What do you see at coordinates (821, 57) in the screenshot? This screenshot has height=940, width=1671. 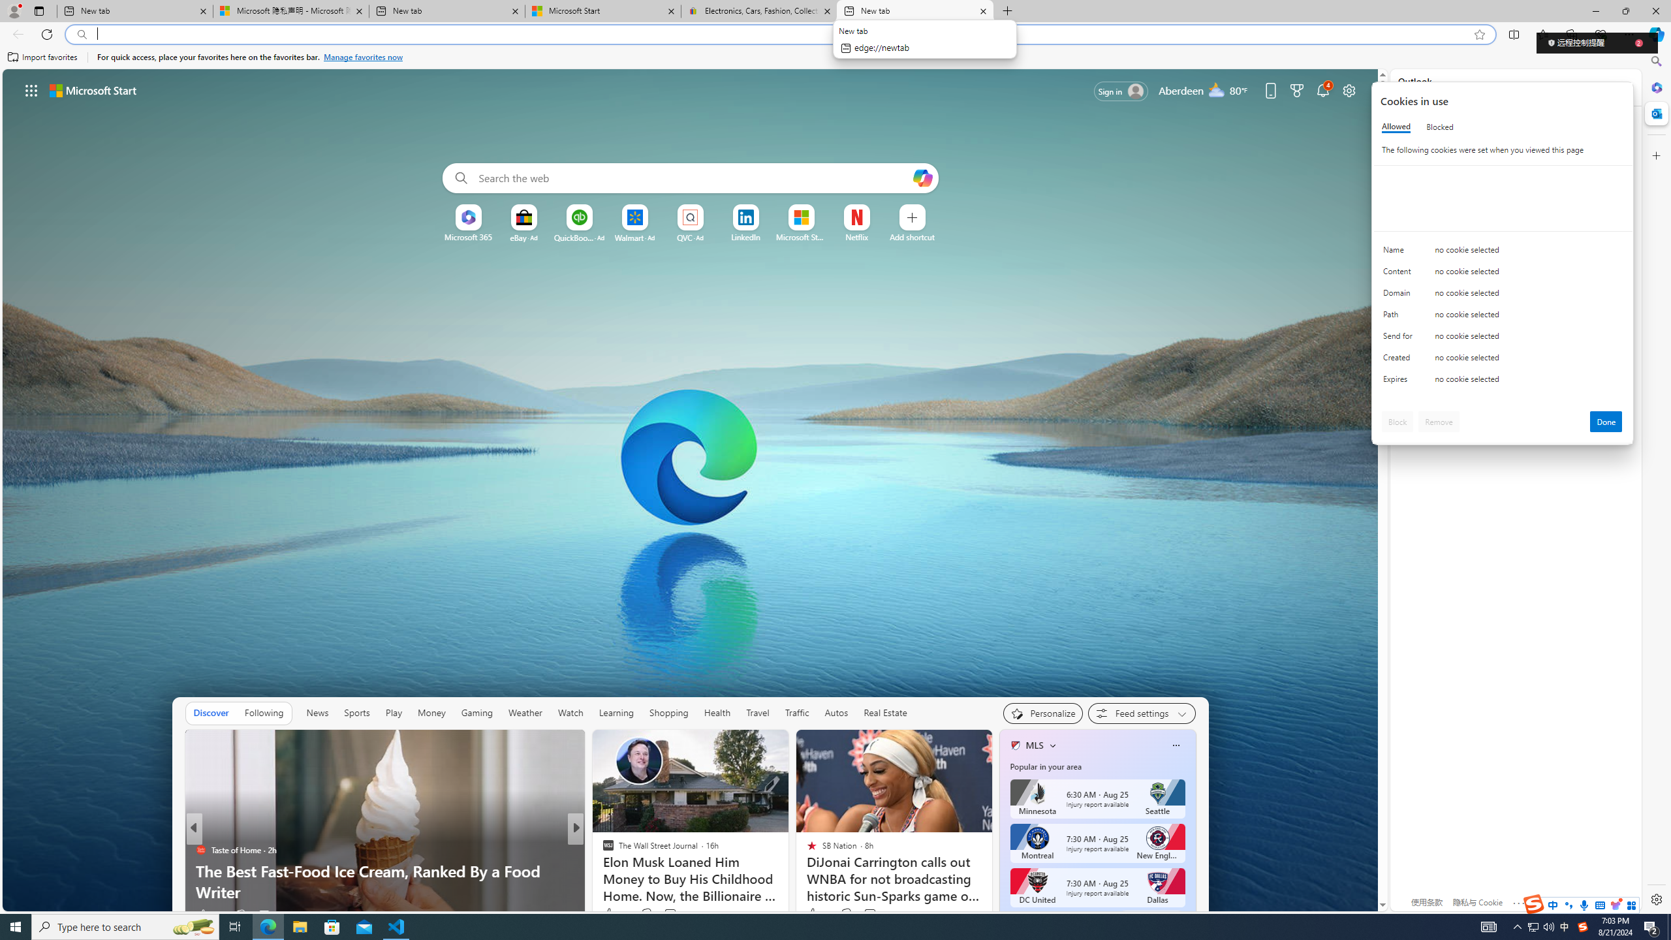 I see `Favorites bar` at bounding box center [821, 57].